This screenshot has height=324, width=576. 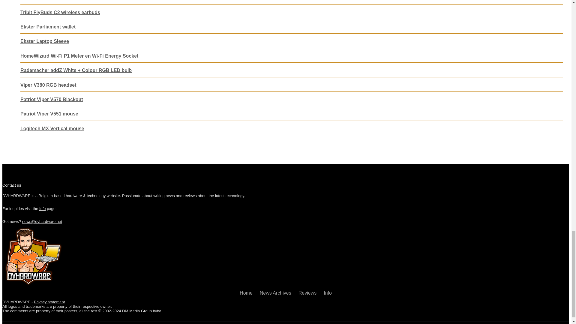 What do you see at coordinates (52, 99) in the screenshot?
I see `Patriot Viper V570 Blackout` at bounding box center [52, 99].